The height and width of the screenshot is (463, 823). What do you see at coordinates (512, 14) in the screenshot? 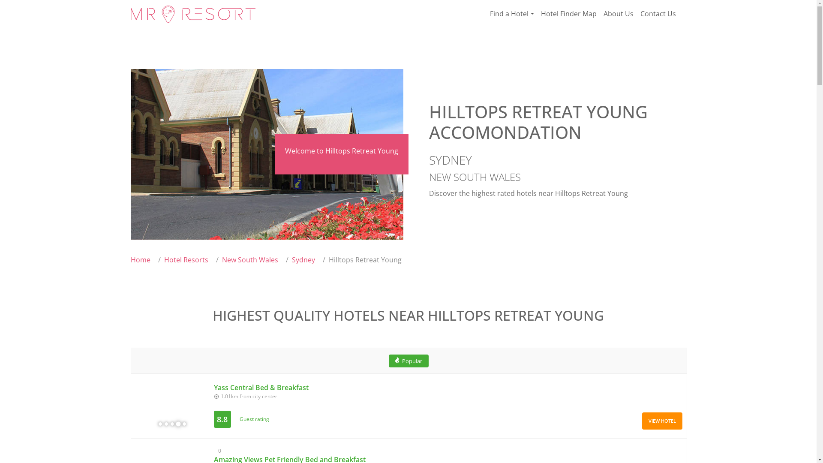
I see `Find a Hotel` at bounding box center [512, 14].